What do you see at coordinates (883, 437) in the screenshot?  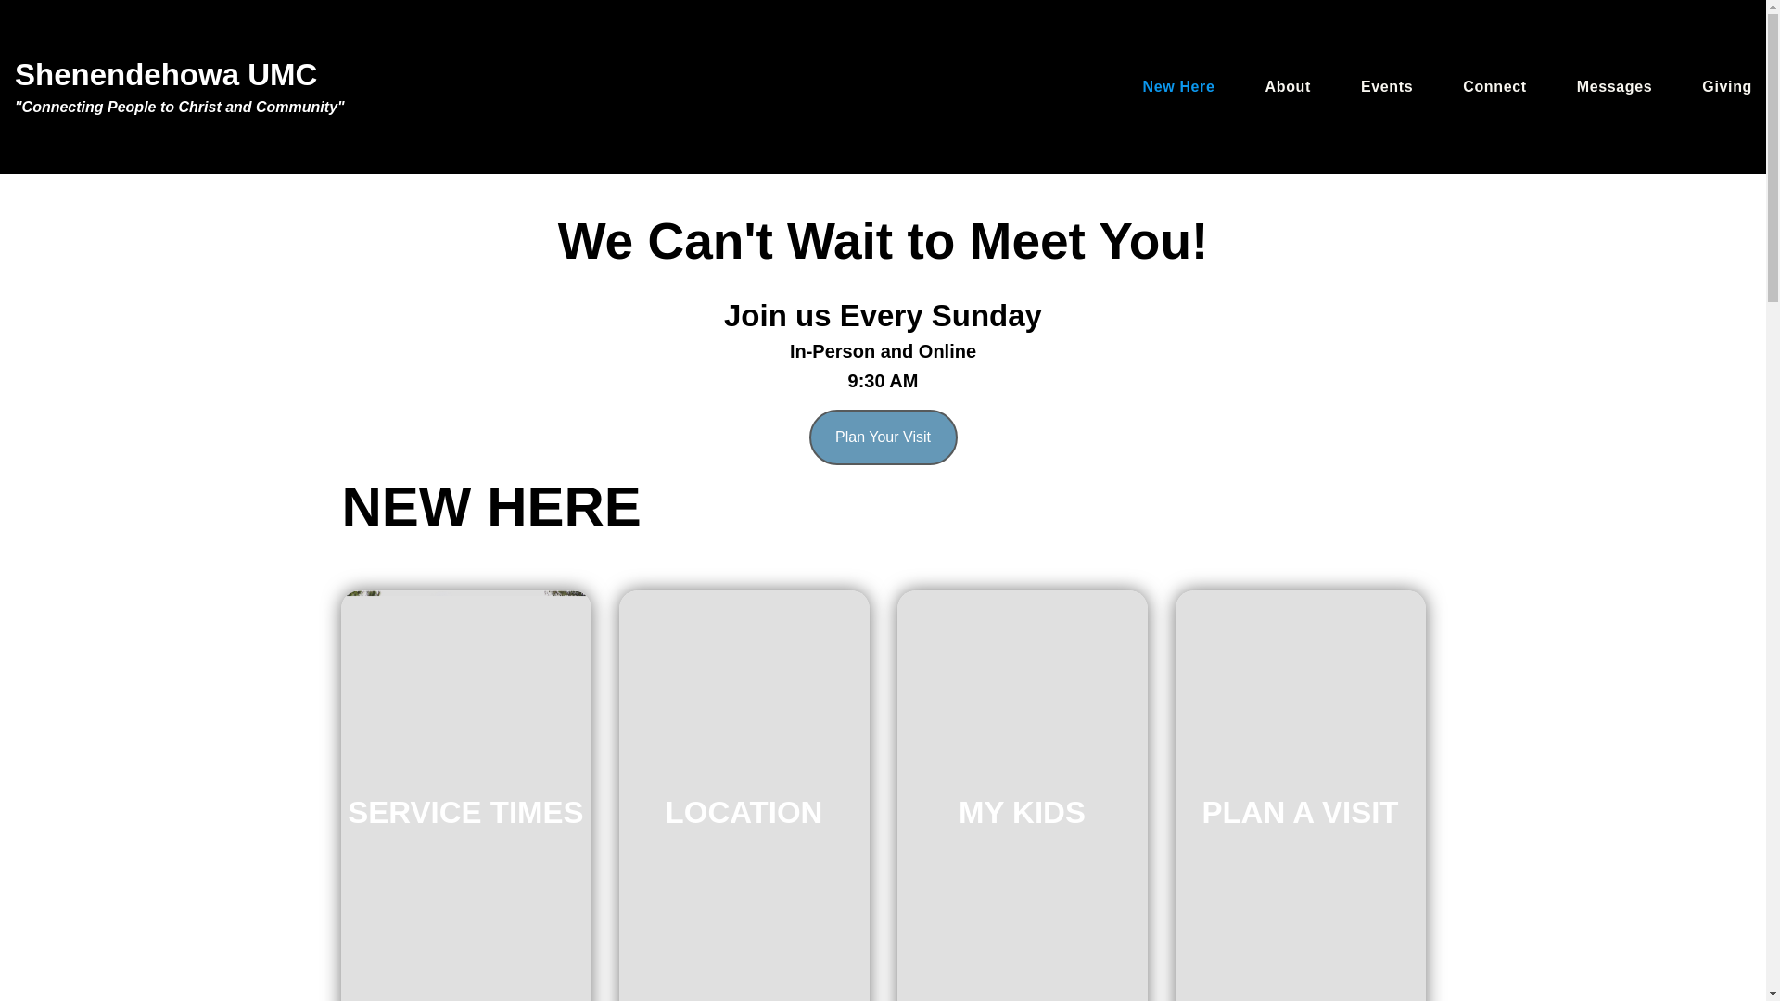 I see `Plan Your Visit` at bounding box center [883, 437].